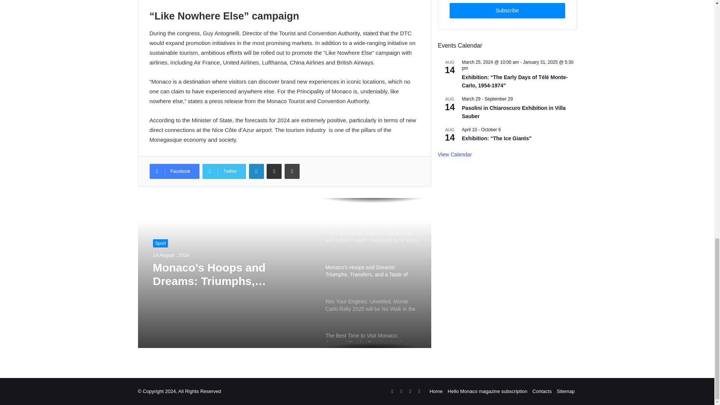 The height and width of the screenshot is (405, 720). What do you see at coordinates (292, 171) in the screenshot?
I see `Print` at bounding box center [292, 171].